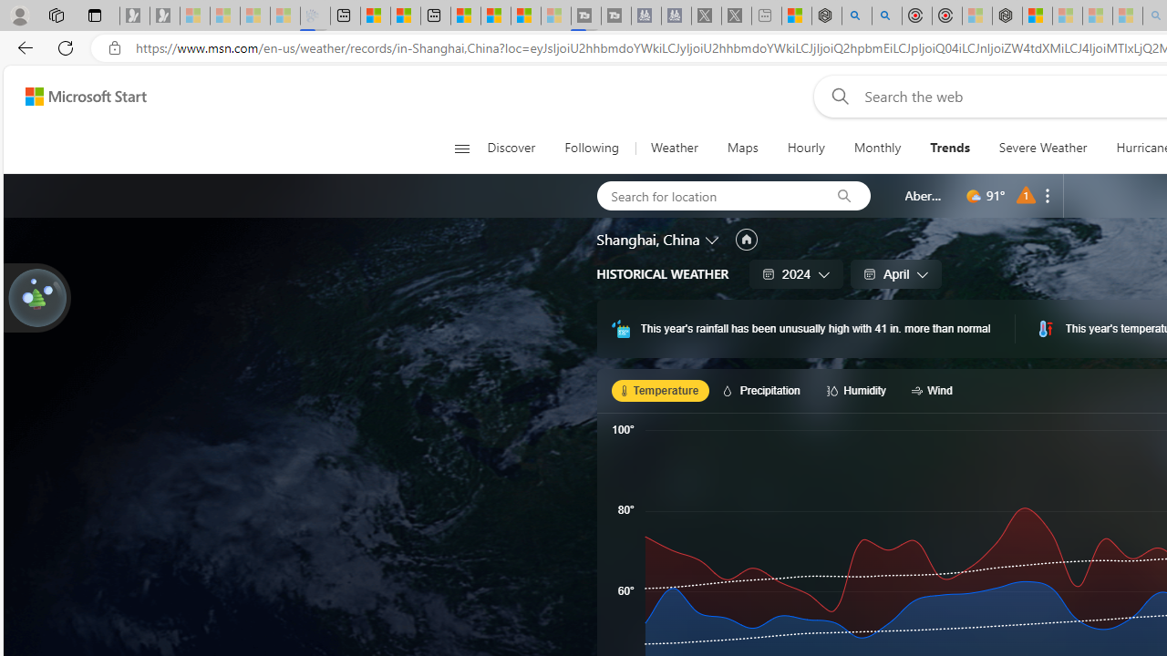  Describe the element at coordinates (935, 390) in the screenshot. I see `Wind` at that location.